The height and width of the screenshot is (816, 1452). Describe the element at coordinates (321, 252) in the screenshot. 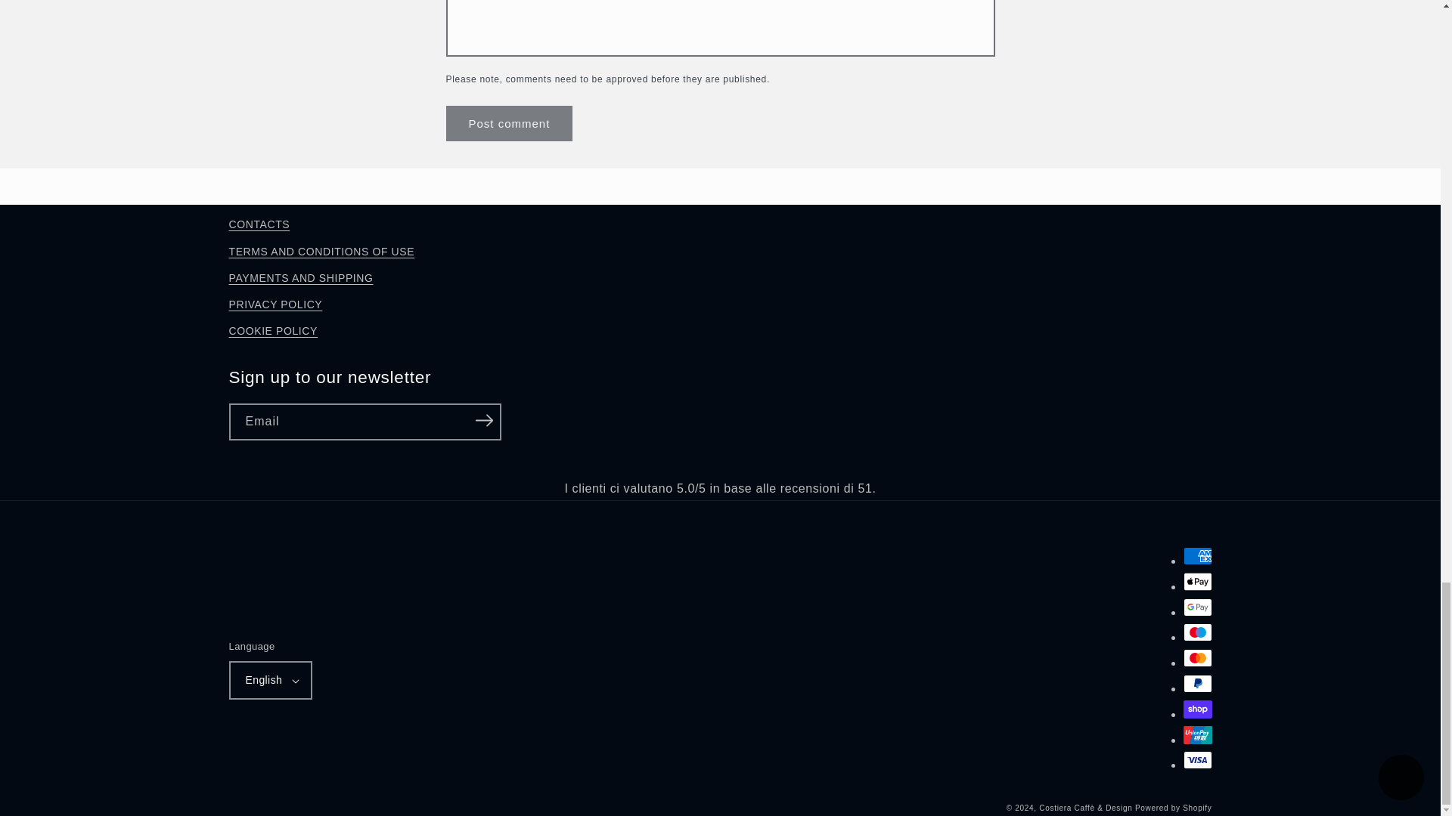

I see `TERMS AND CONDITIONS OF USE` at that location.